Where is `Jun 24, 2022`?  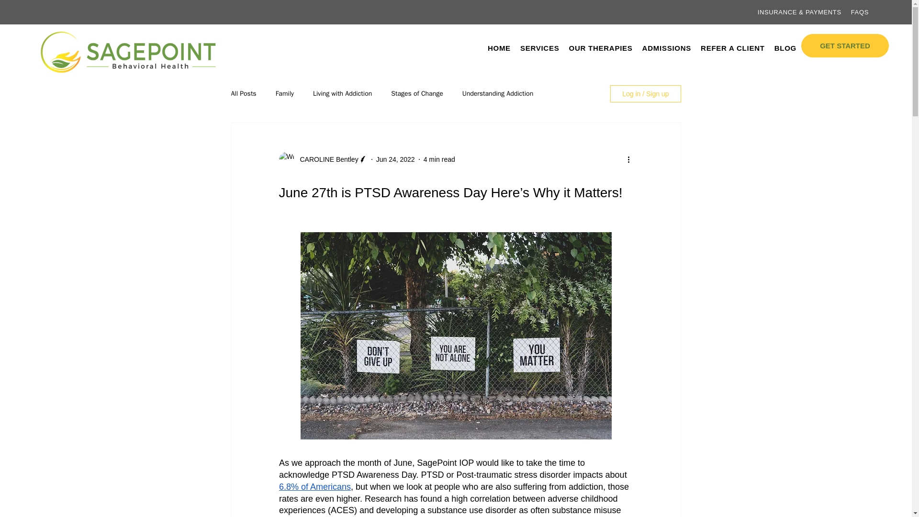 Jun 24, 2022 is located at coordinates (845, 45).